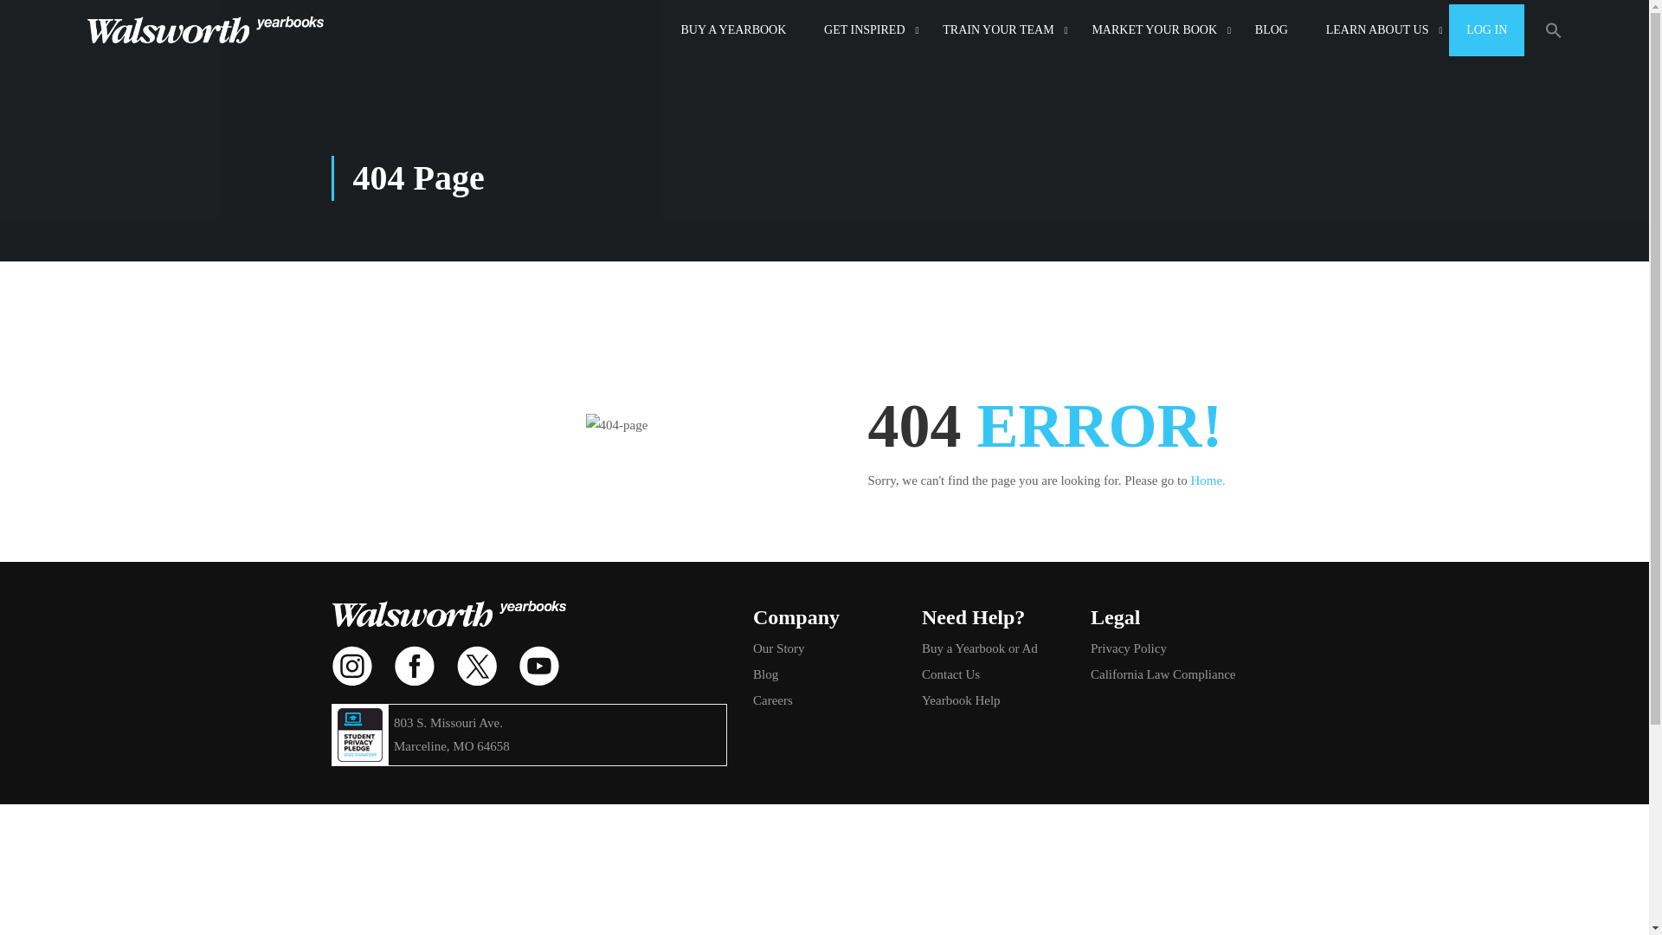 The image size is (1662, 935). I want to click on Walsworth Yearbooks - Publisher of School Yearbooks, so click(204, 29).